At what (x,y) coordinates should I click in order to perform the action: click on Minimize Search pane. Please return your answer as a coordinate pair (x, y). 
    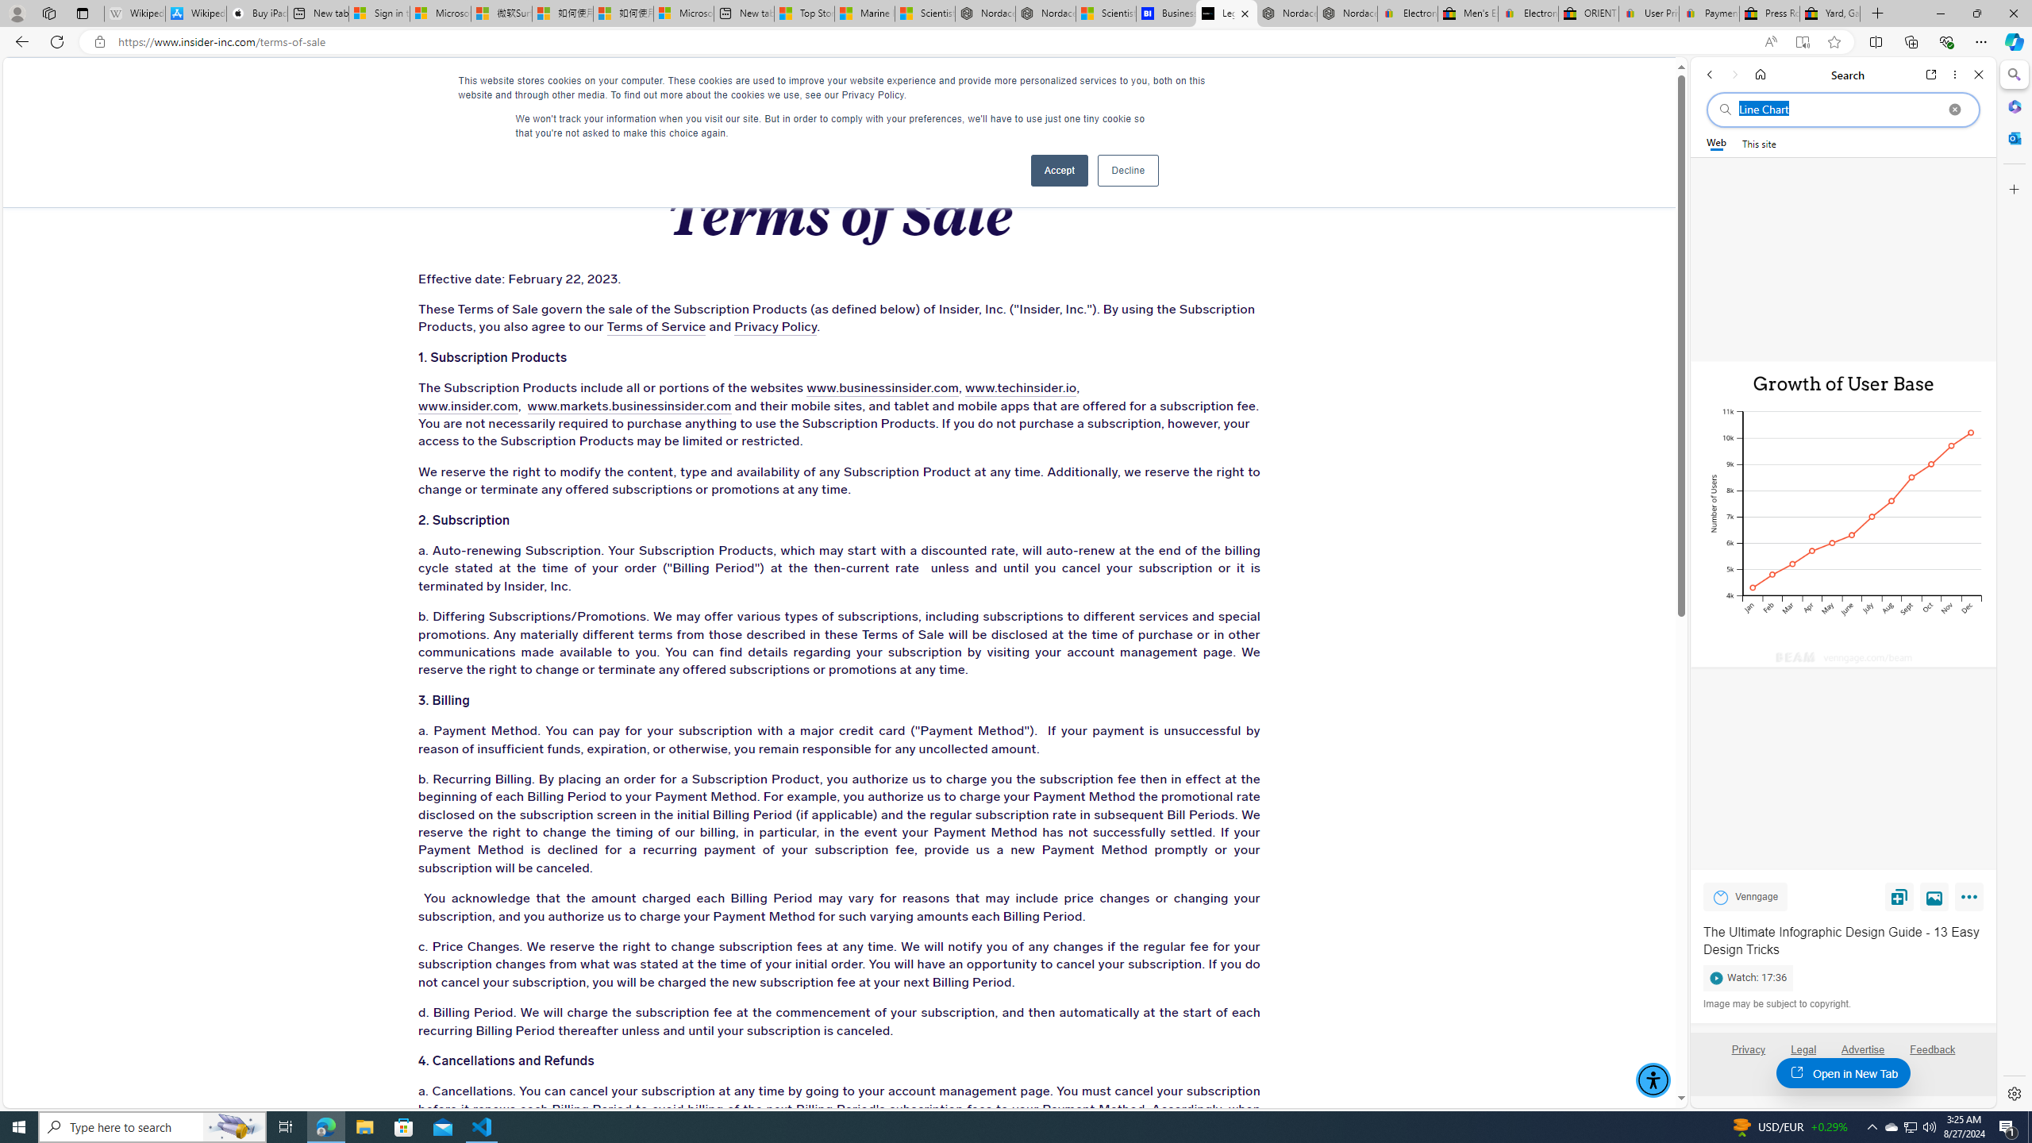
    Looking at the image, I should click on (2013, 75).